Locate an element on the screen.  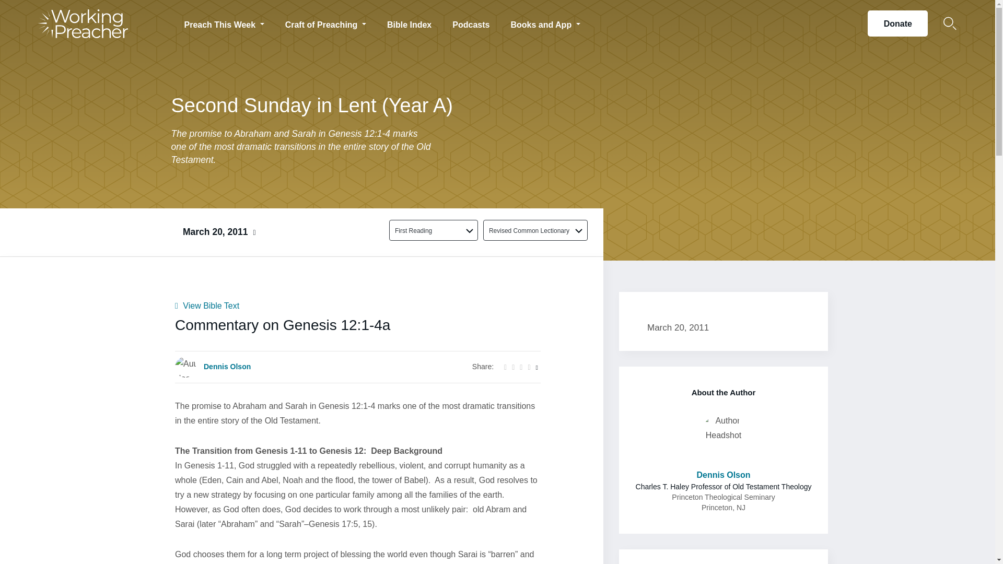
Donate is located at coordinates (897, 23).